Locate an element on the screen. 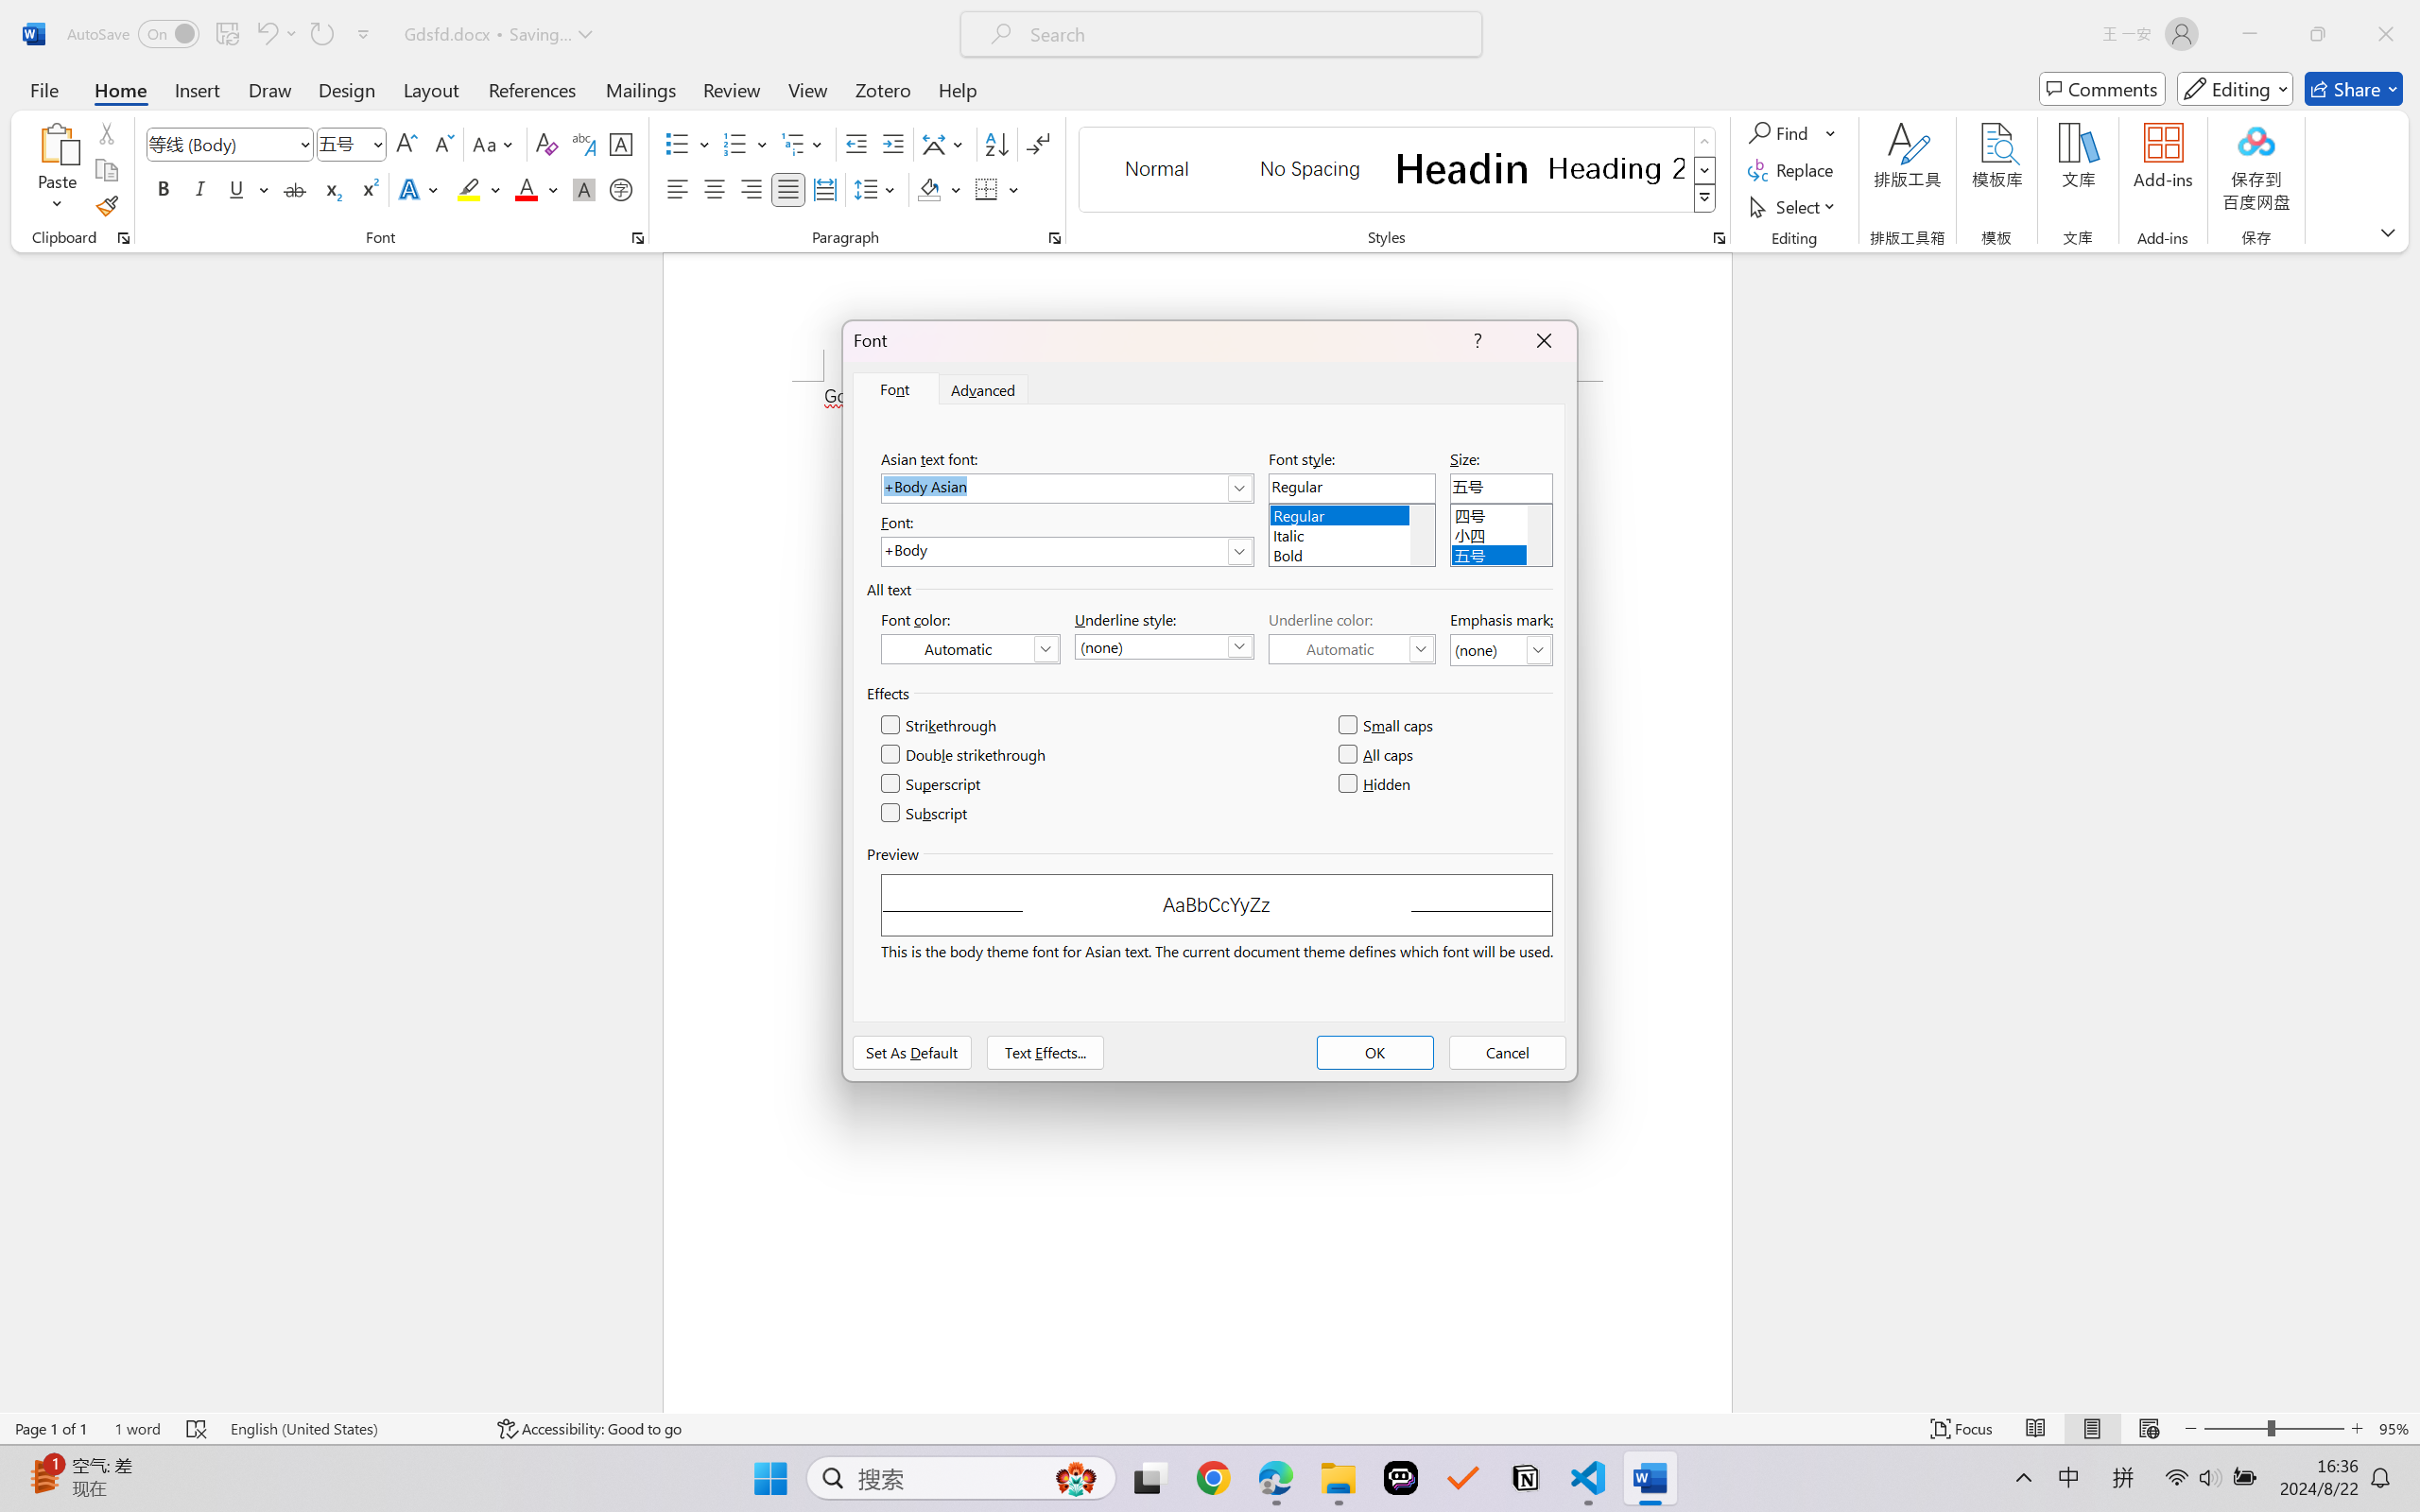 The image size is (2420, 1512). Multilevel List is located at coordinates (804, 144).